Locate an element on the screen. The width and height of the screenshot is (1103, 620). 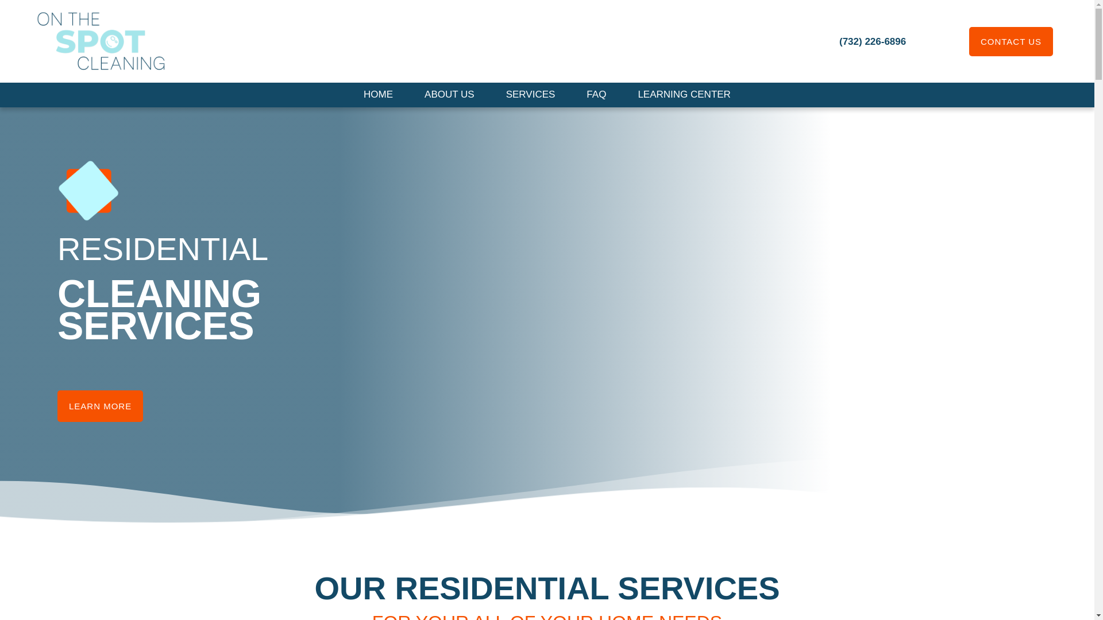
LEARNING CENTER is located at coordinates (684, 94).